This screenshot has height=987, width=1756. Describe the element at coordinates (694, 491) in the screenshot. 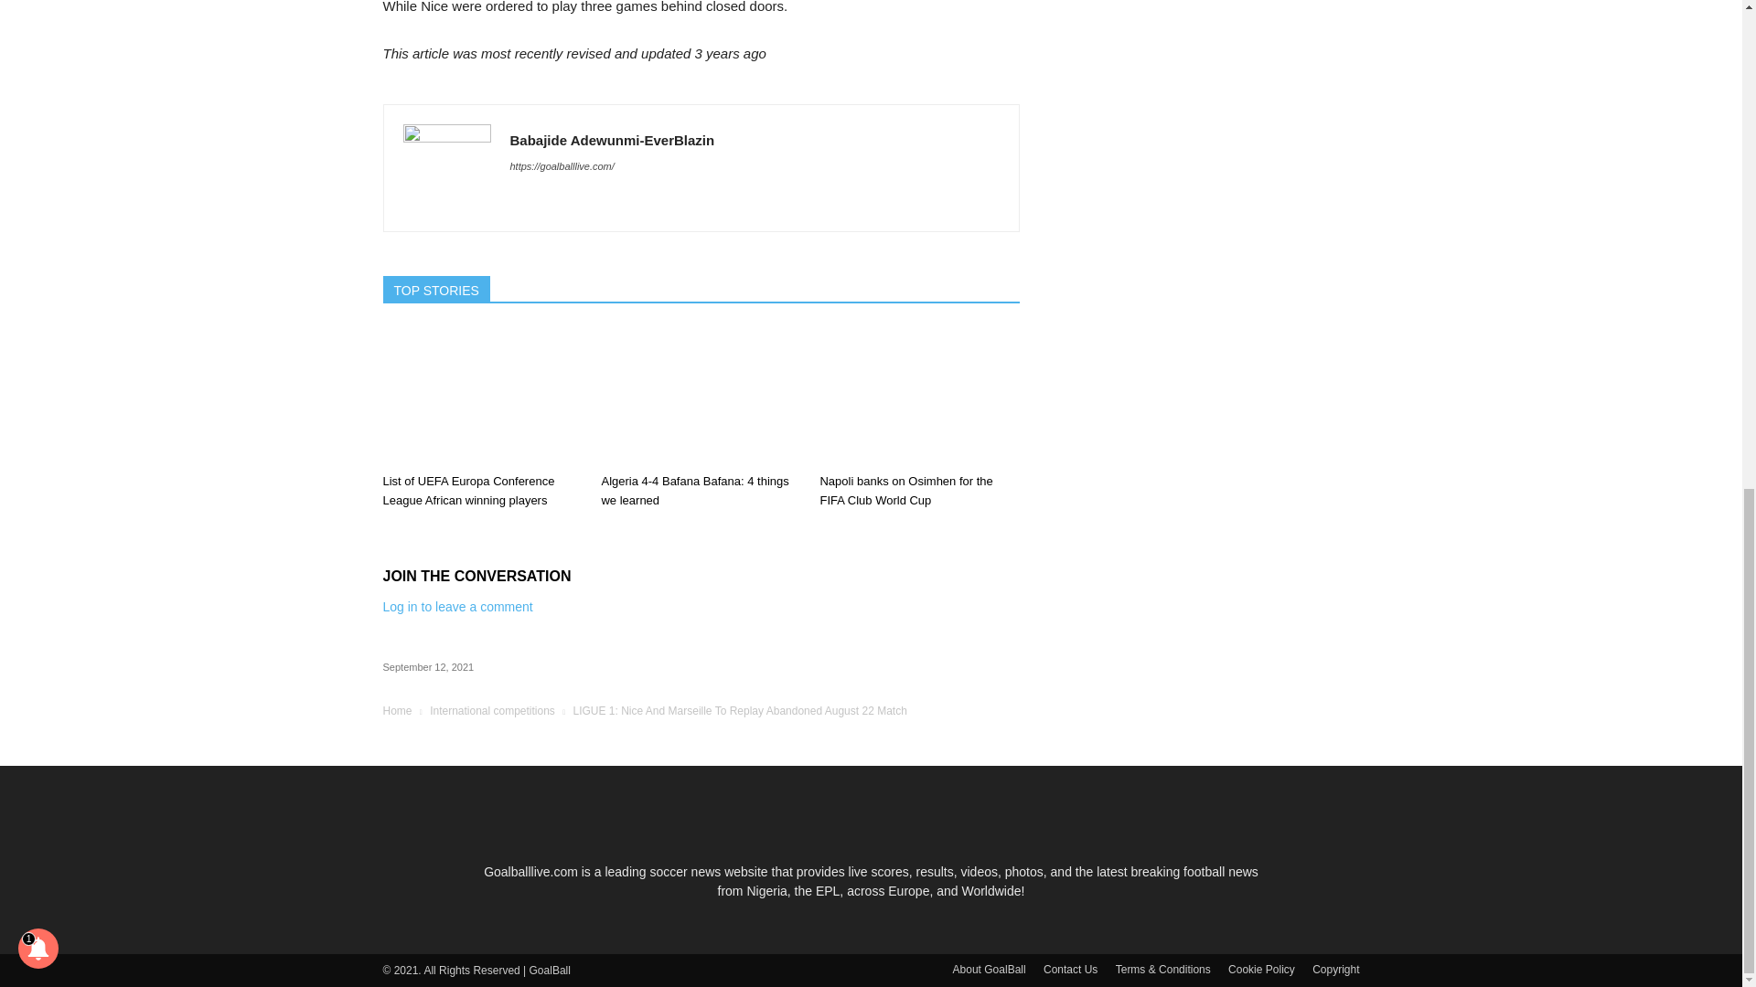

I see `Algeria 4-4 Bafana Bafana: 4 things we learned` at that location.